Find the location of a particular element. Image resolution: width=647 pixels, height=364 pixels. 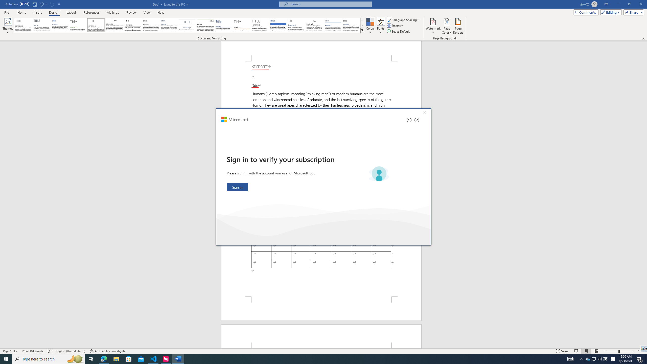

Can't Repeat is located at coordinates (52, 4).